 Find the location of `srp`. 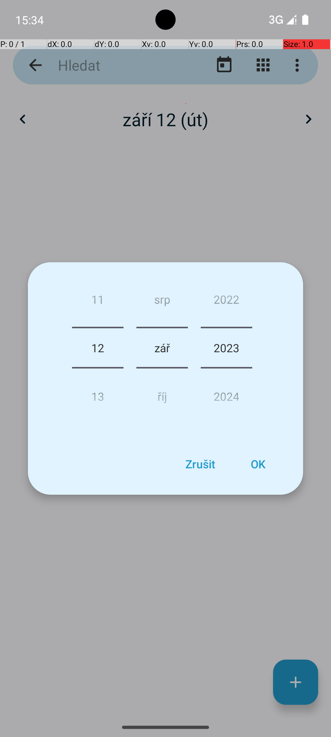

srp is located at coordinates (162, 302).